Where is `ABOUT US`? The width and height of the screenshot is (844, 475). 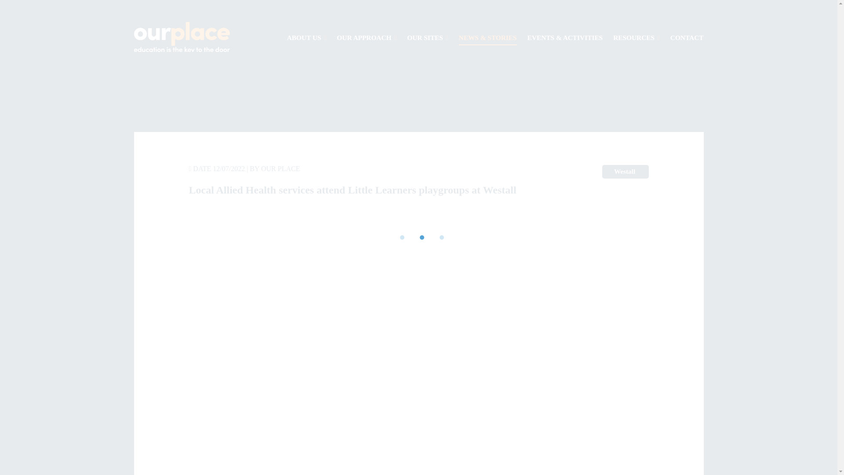
ABOUT US is located at coordinates (307, 38).